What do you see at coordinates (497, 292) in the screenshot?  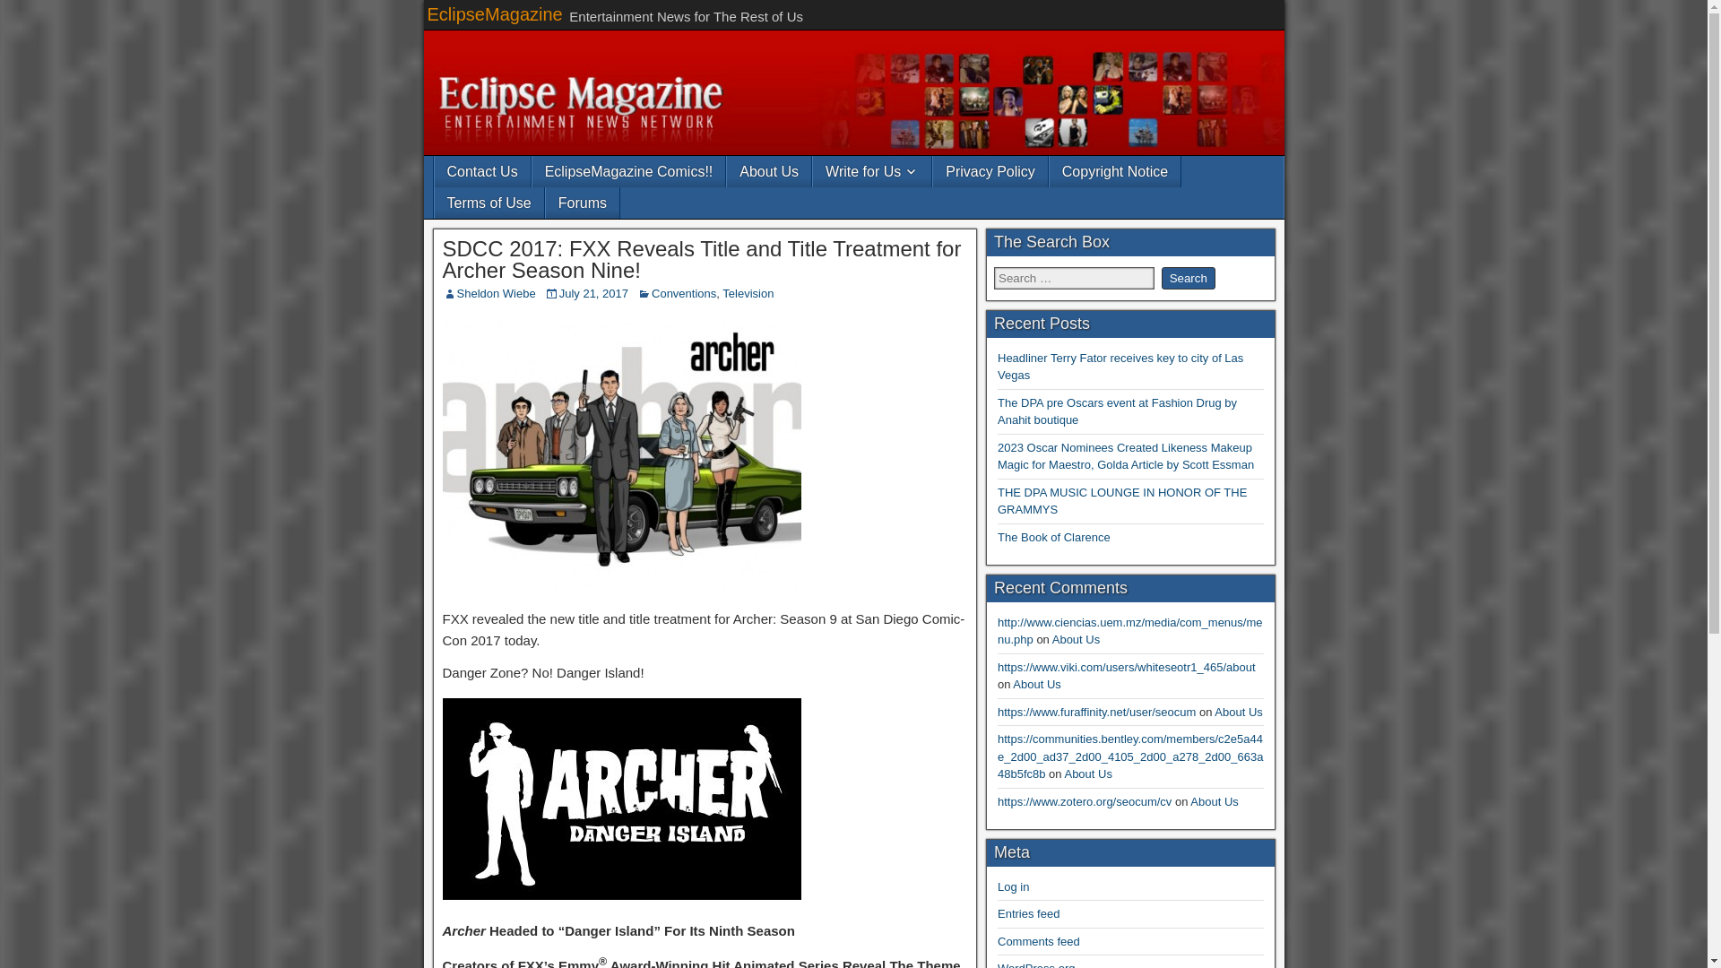 I see `Sheldon Wiebe` at bounding box center [497, 292].